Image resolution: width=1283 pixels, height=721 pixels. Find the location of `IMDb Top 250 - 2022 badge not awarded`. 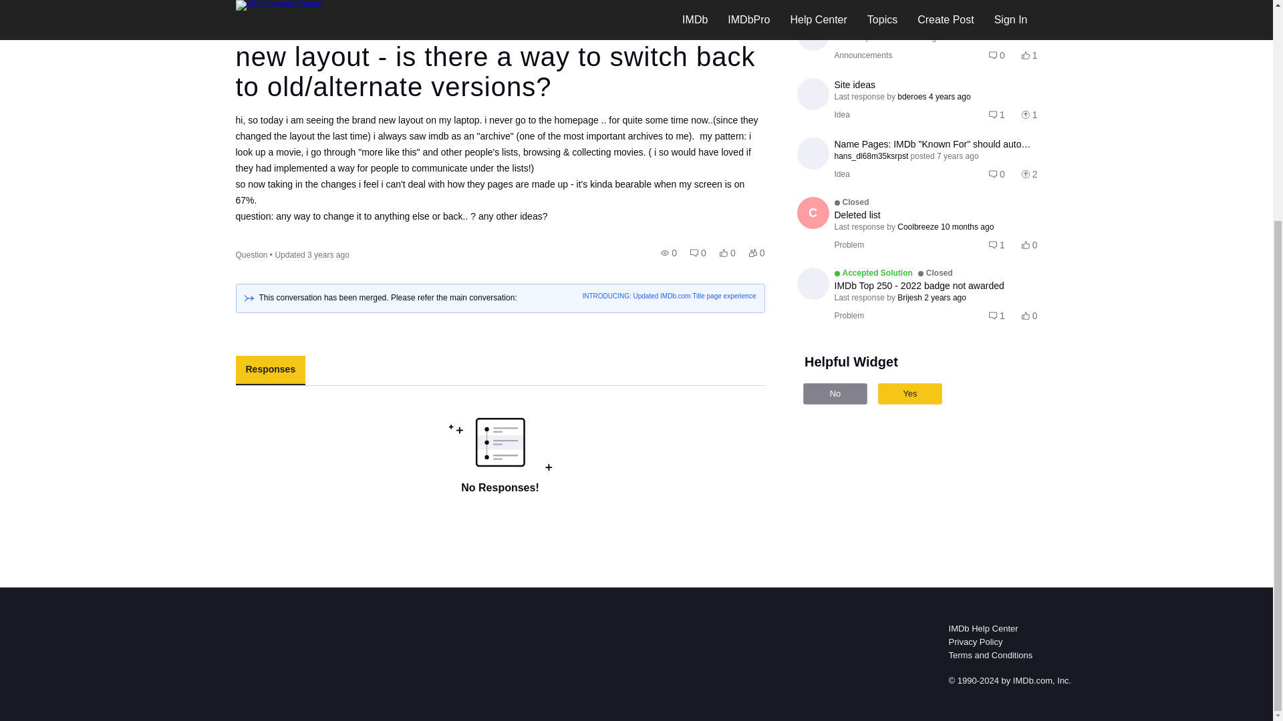

IMDb Top 250 - 2022 badge not awarded is located at coordinates (945, 227).